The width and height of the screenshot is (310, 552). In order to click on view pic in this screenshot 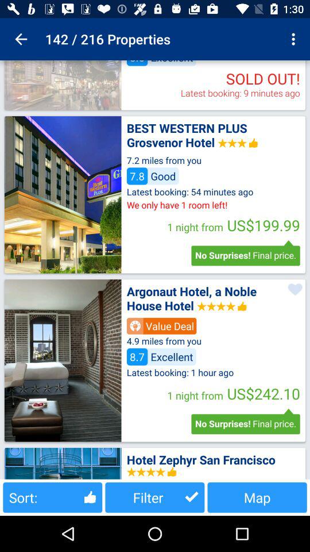, I will do `click(63, 463)`.